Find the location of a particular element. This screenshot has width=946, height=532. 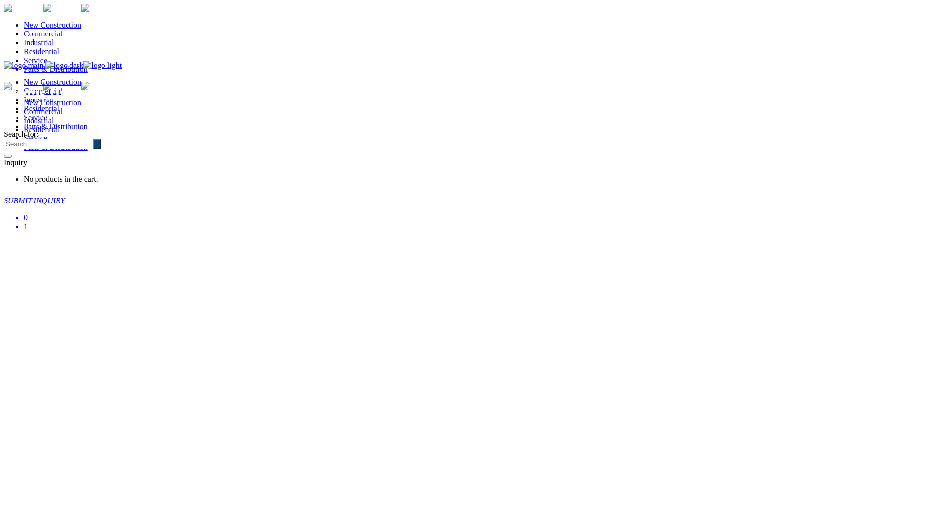

Commercial is located at coordinates (43, 33).